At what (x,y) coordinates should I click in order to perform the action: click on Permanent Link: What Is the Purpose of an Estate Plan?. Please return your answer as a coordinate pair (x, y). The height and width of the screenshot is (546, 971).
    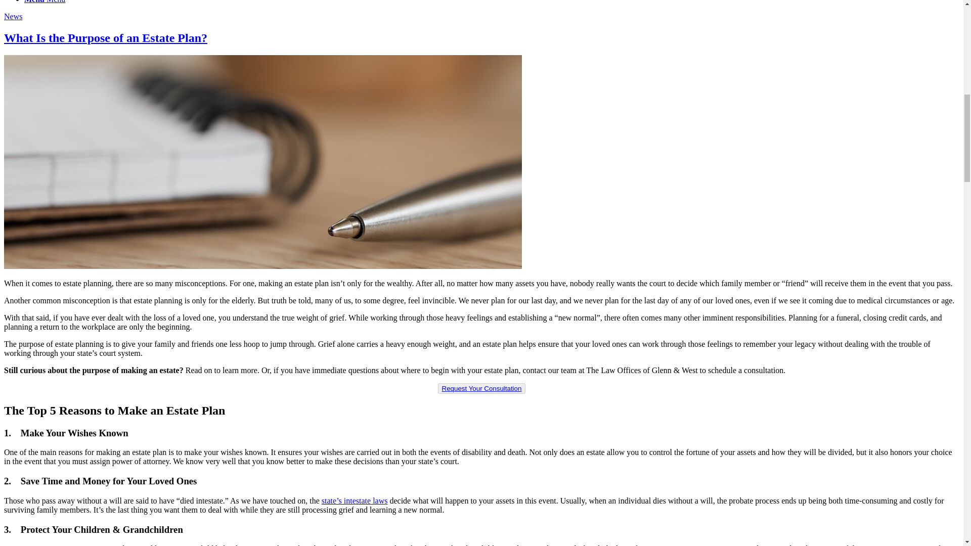
    Looking at the image, I should click on (105, 37).